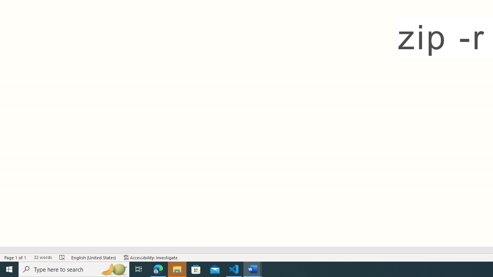  Describe the element at coordinates (43, 257) in the screenshot. I see `Word Count 32 words` at that location.